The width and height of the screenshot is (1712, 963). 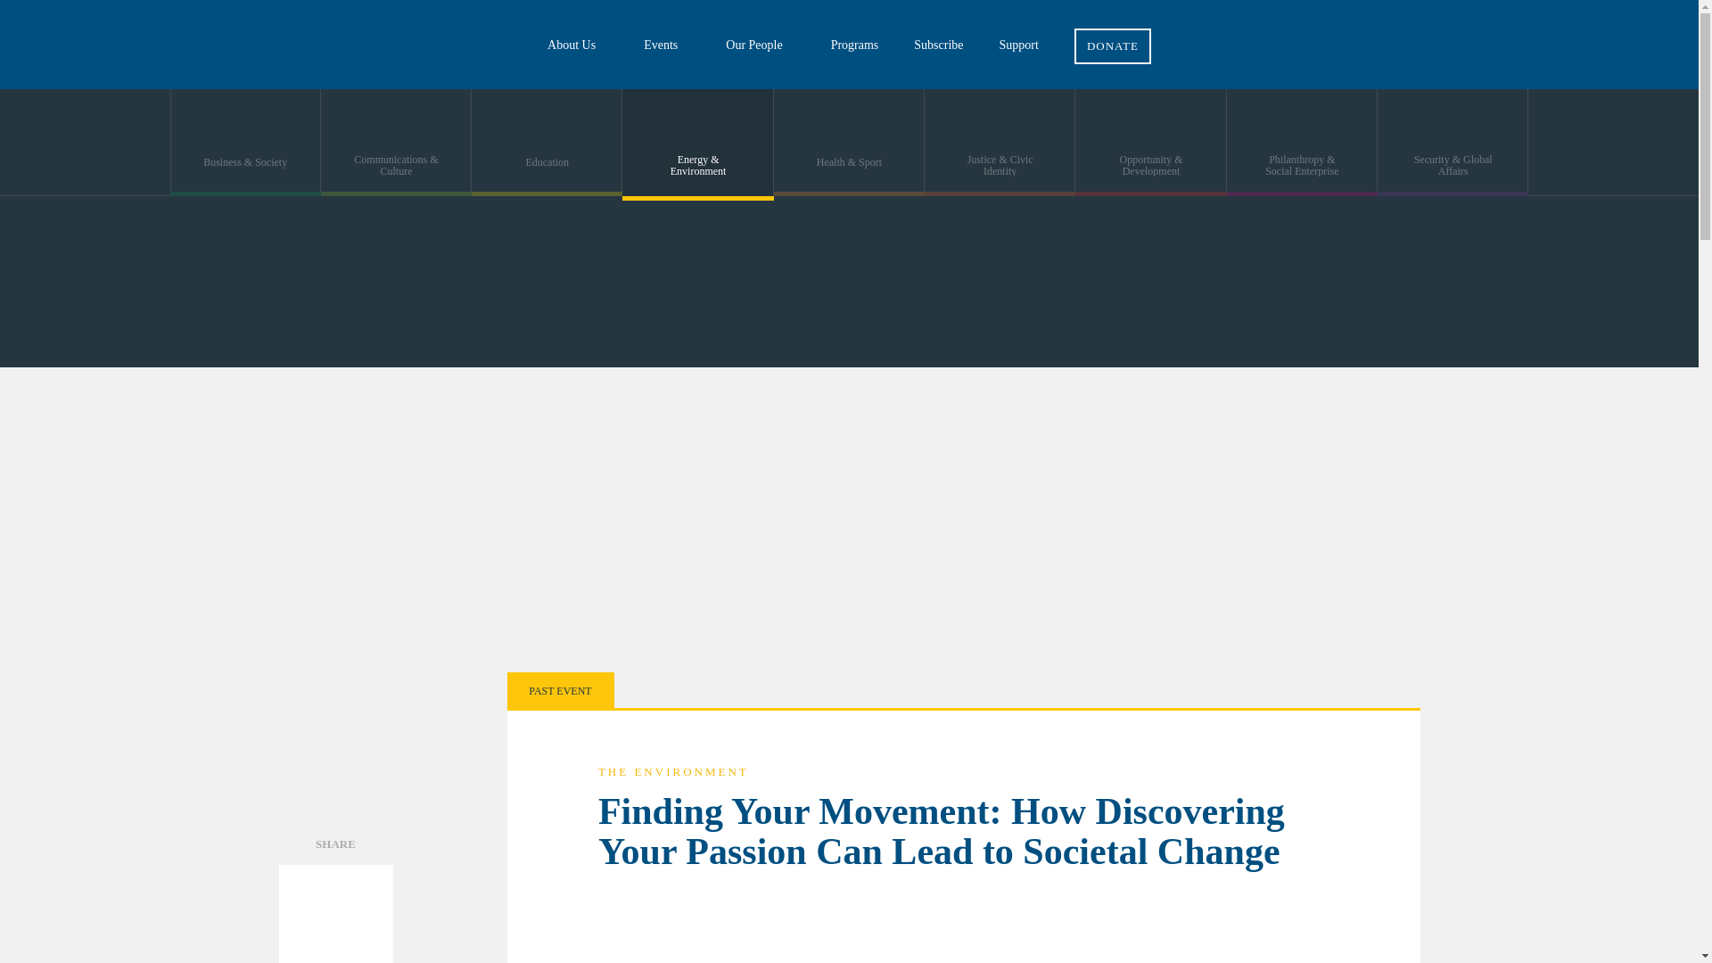 I want to click on About Us, so click(x=578, y=45).